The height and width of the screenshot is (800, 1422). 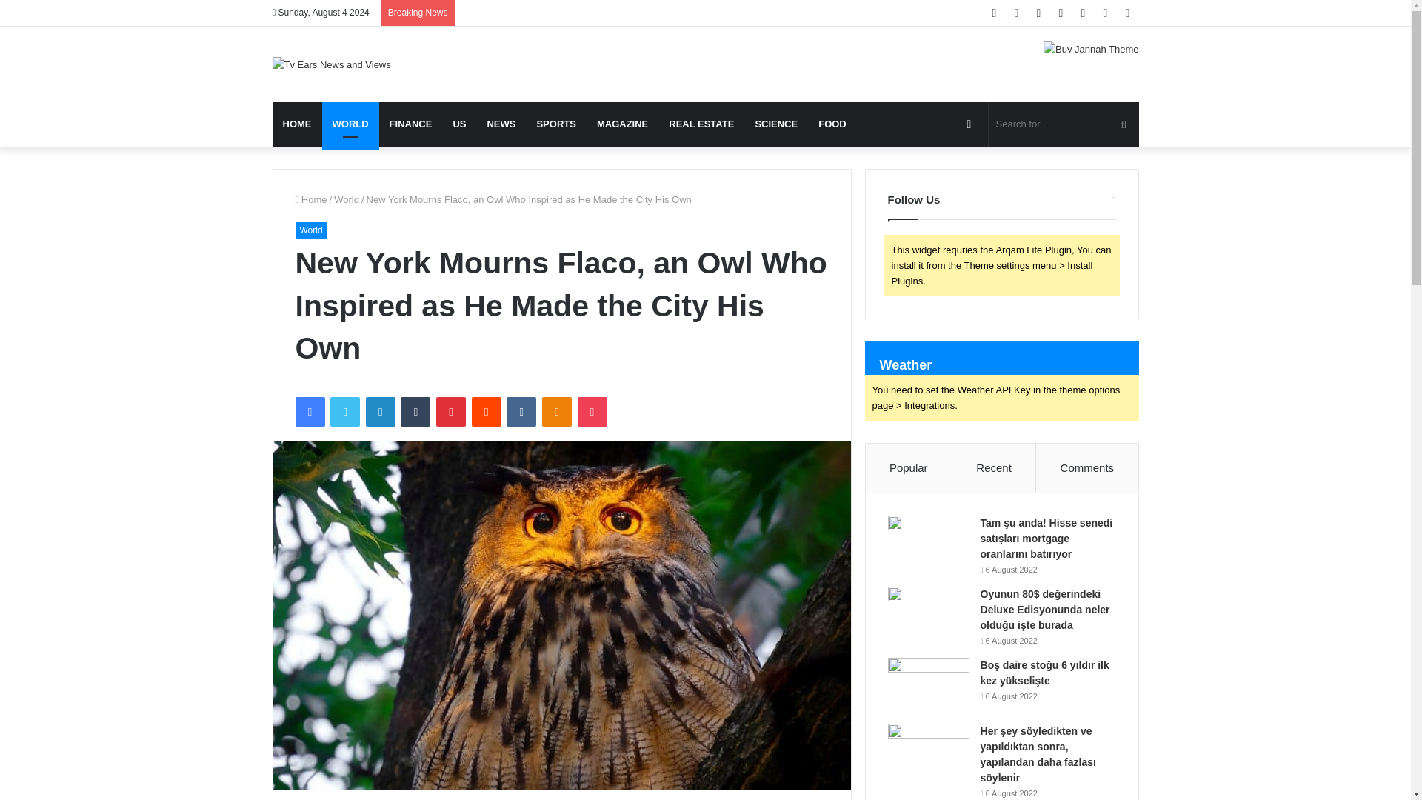 What do you see at coordinates (487, 411) in the screenshot?
I see `Reddit` at bounding box center [487, 411].